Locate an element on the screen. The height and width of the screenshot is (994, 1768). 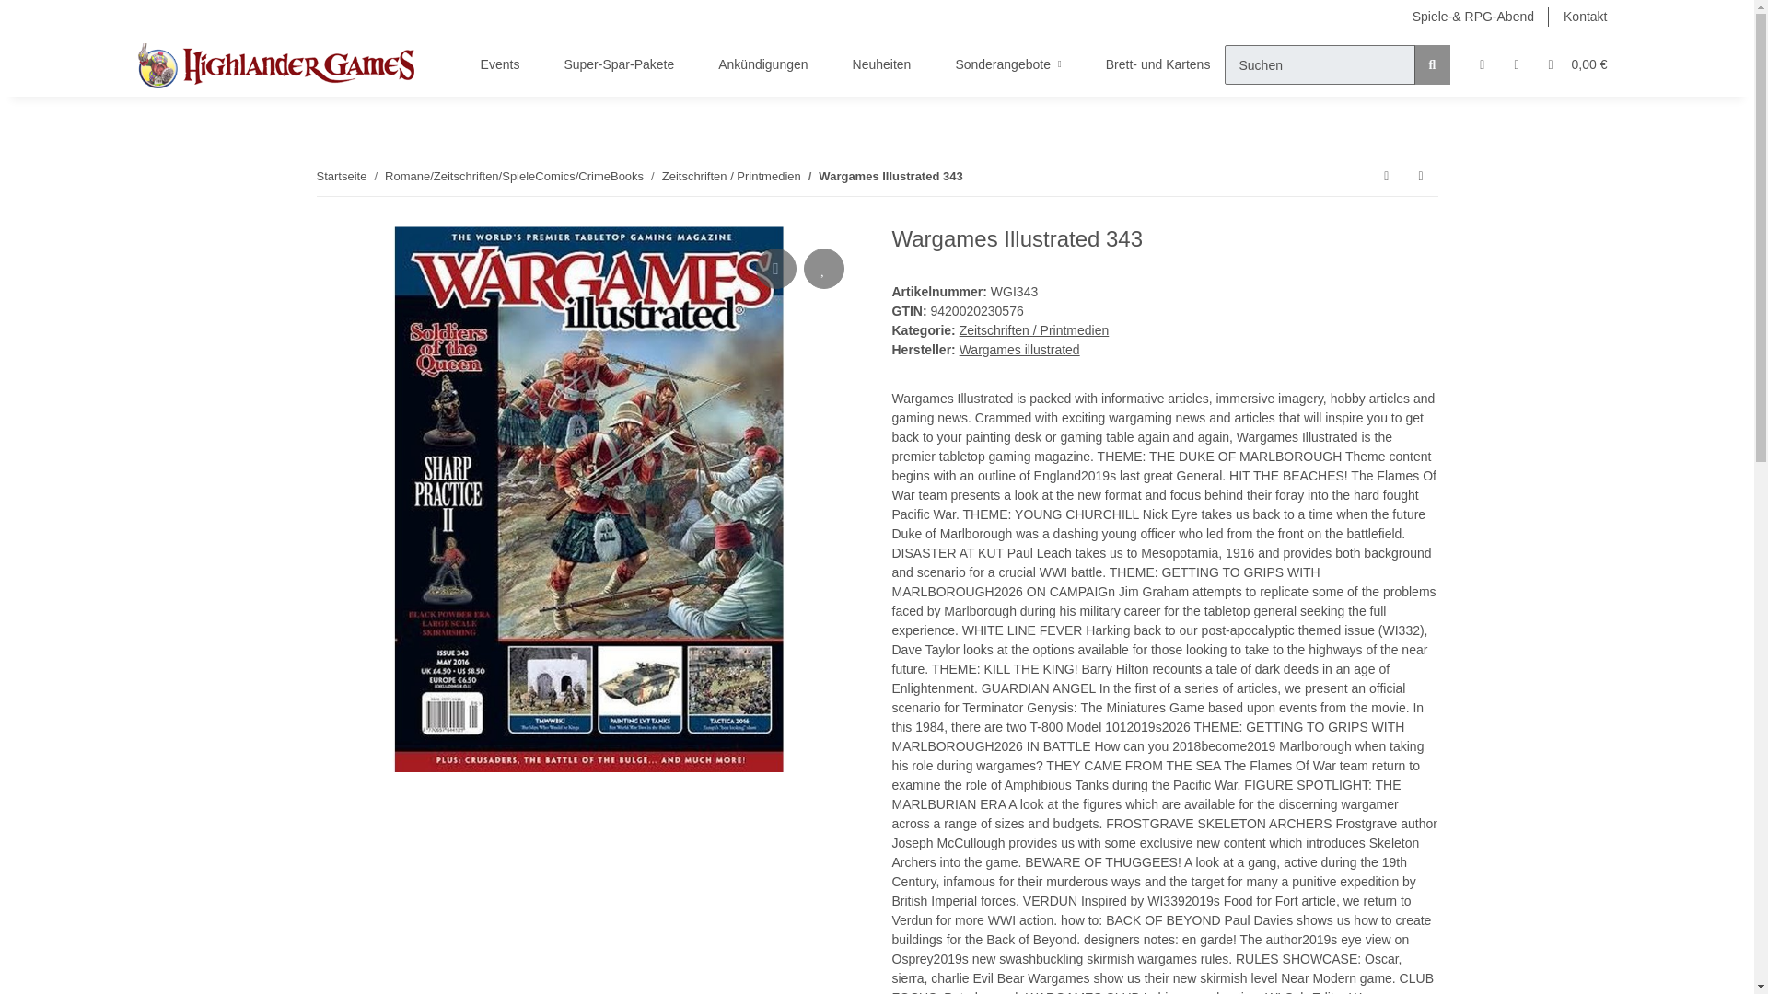
Events is located at coordinates (500, 64).